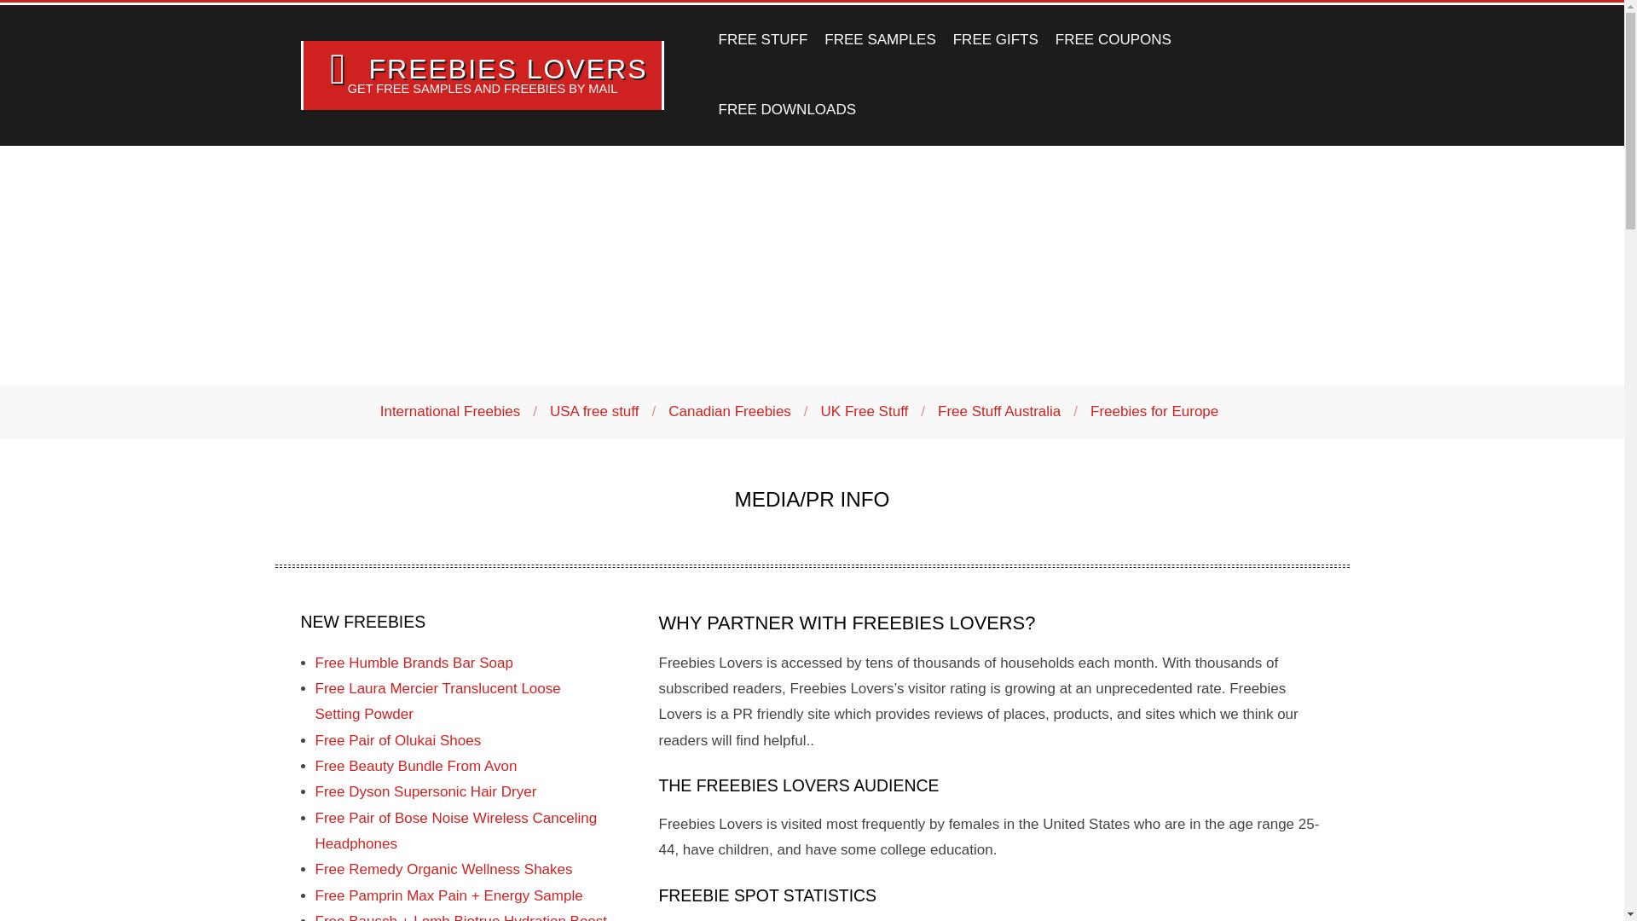 This screenshot has height=921, width=1637. I want to click on UK Free Stuff, so click(865, 411).